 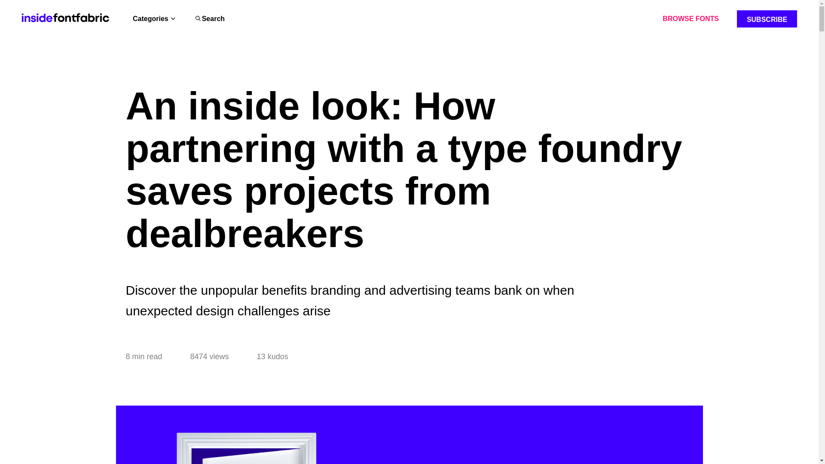 What do you see at coordinates (150, 19) in the screenshot?
I see `Categories` at bounding box center [150, 19].